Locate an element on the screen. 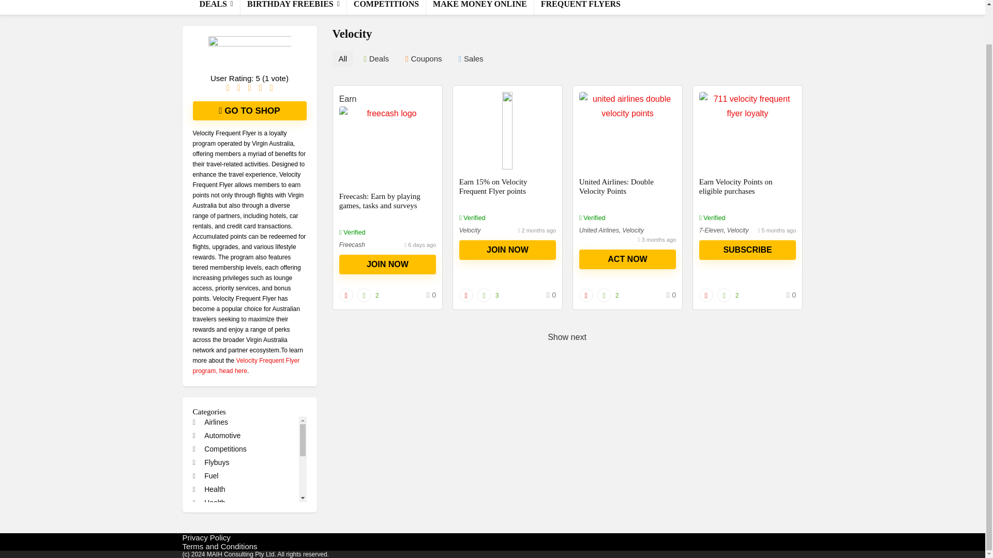 This screenshot has height=558, width=993. MAKE MONEY ONLINE is located at coordinates (480, 7).